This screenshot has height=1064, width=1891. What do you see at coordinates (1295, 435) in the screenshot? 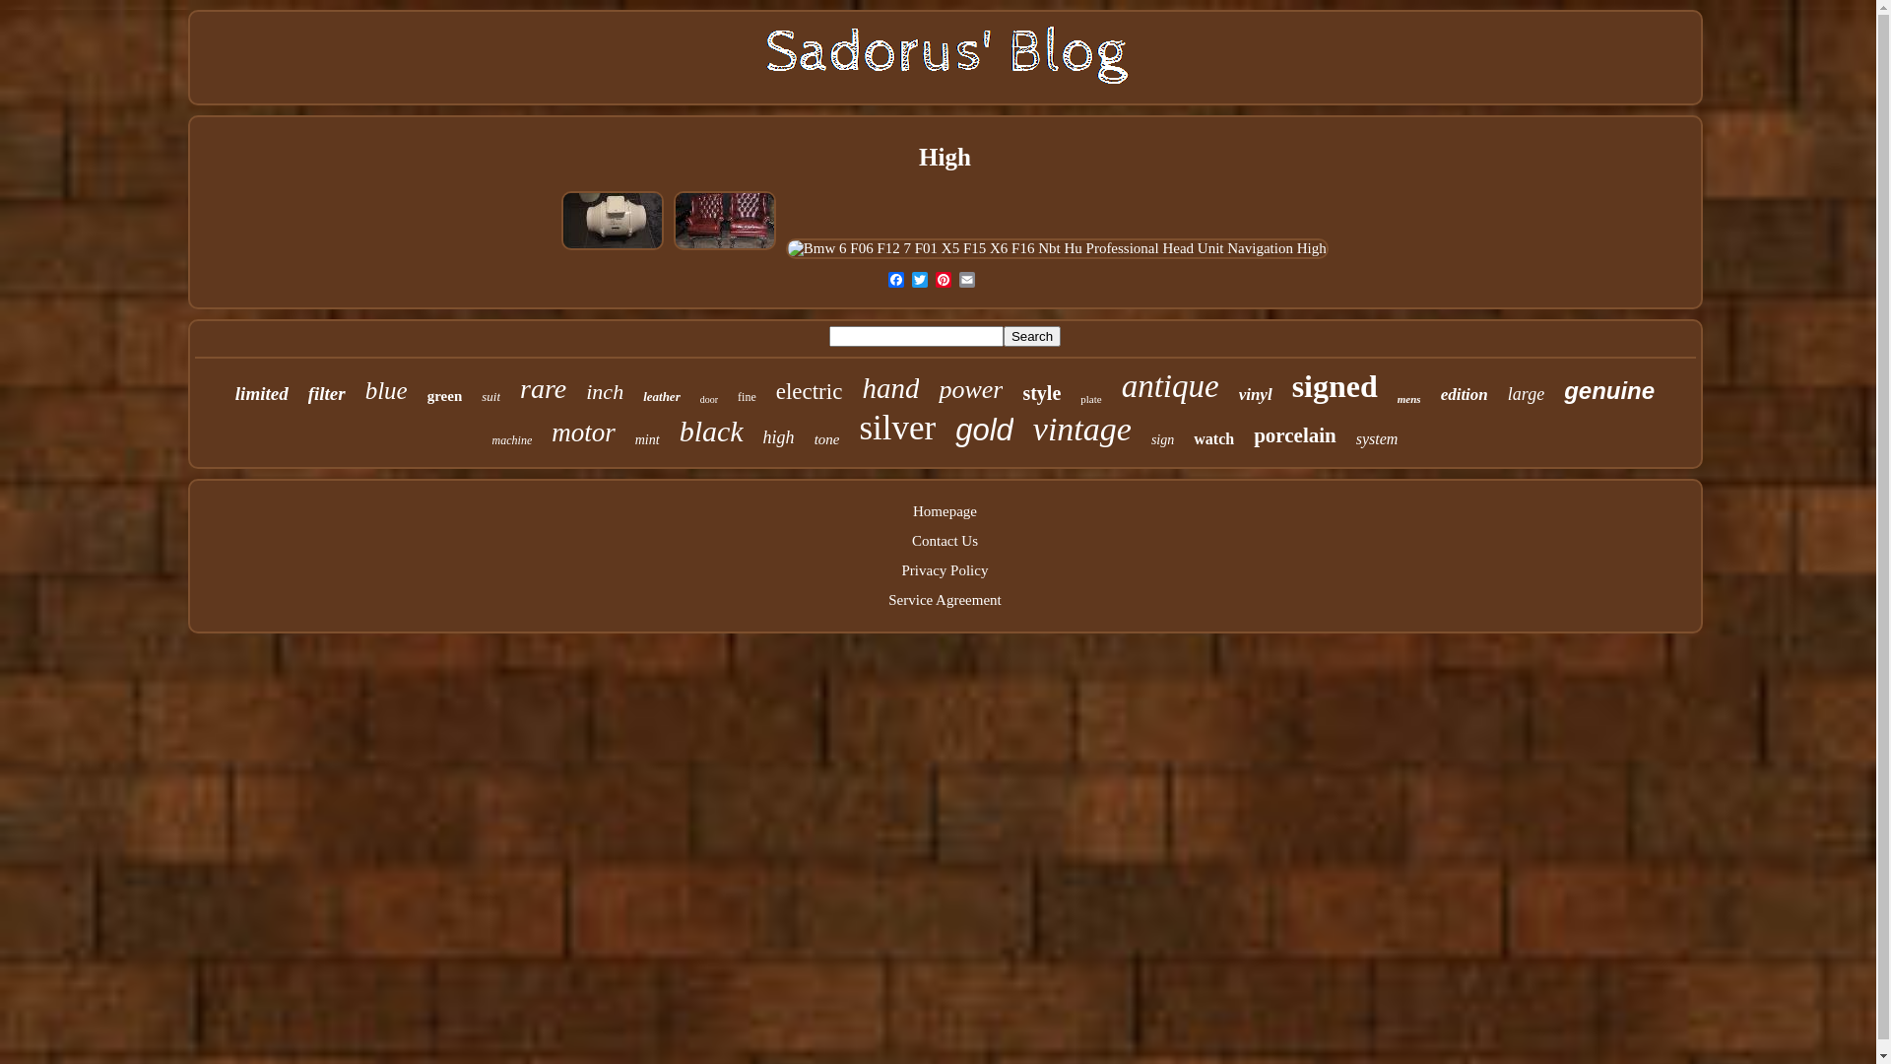
I see `porcelain` at bounding box center [1295, 435].